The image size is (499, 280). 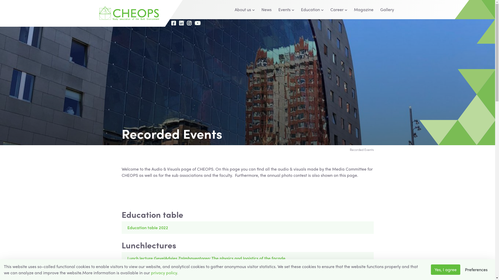 What do you see at coordinates (189, 23) in the screenshot?
I see `Instagram` at bounding box center [189, 23].